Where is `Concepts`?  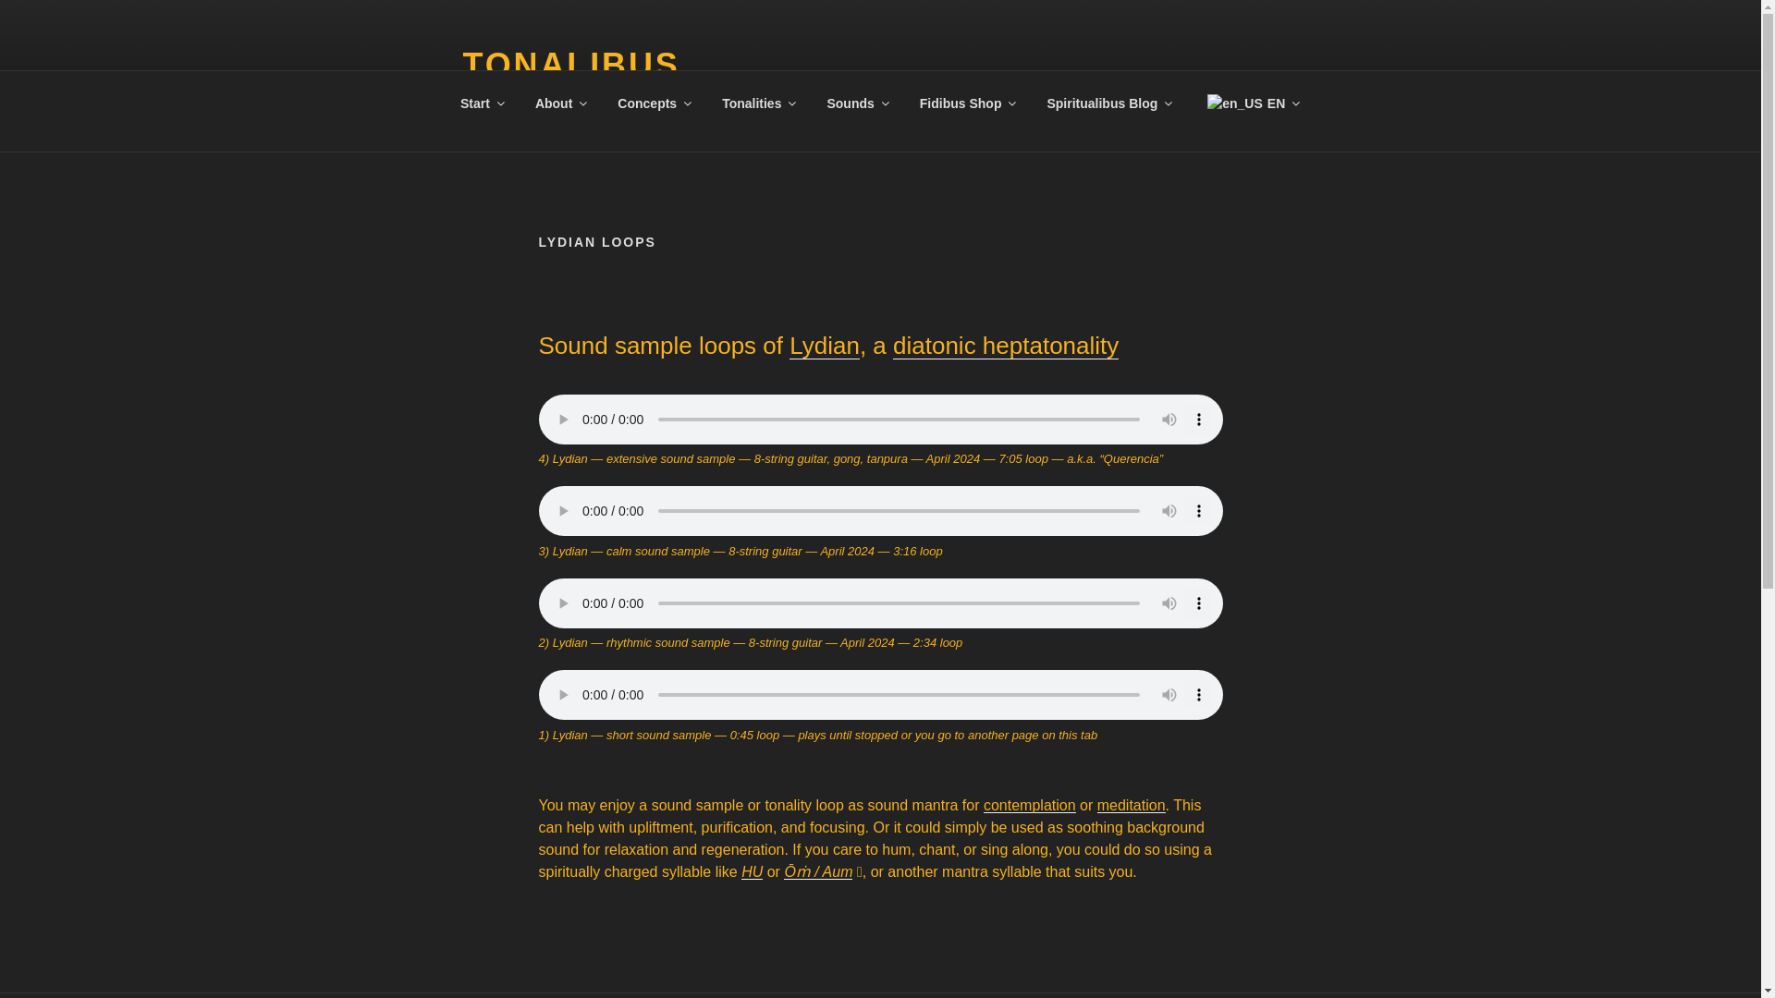
Concepts is located at coordinates (654, 103).